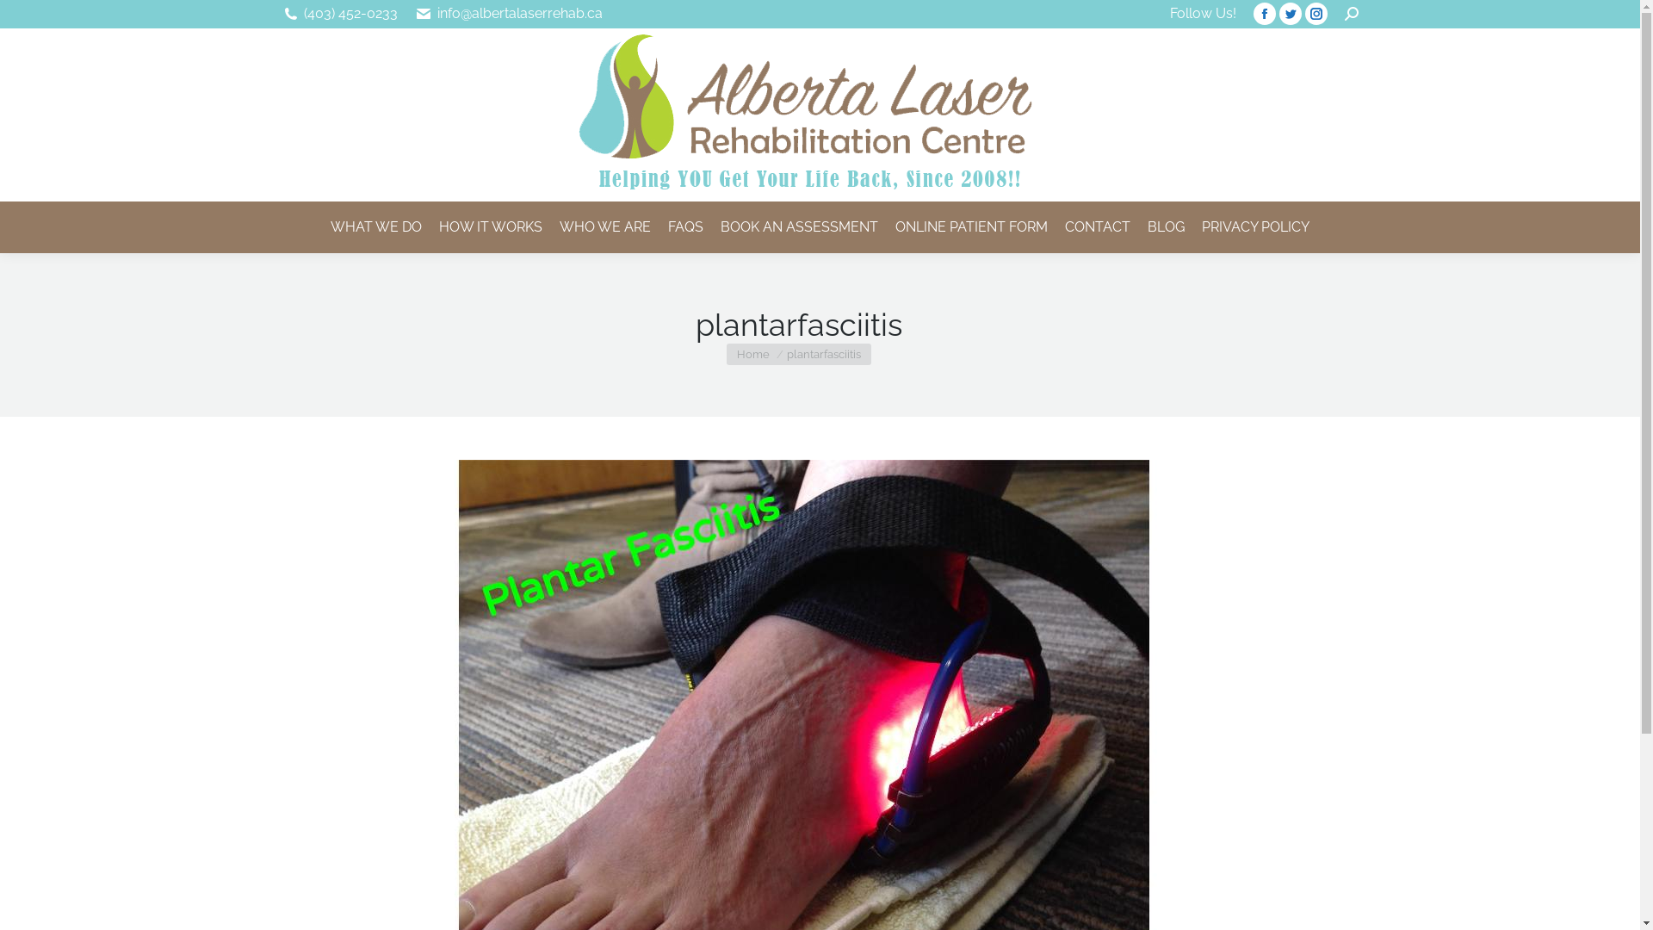 The width and height of the screenshot is (1653, 930). What do you see at coordinates (376, 227) in the screenshot?
I see `WHAT WE DO` at bounding box center [376, 227].